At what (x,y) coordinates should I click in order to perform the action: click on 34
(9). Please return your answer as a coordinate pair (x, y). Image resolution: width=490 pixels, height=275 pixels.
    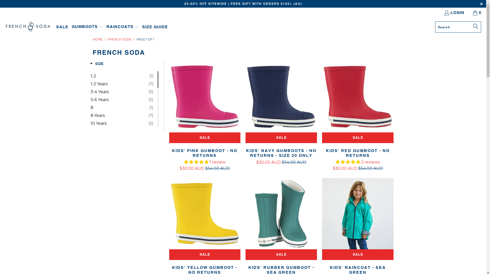
    Looking at the image, I should click on (122, 242).